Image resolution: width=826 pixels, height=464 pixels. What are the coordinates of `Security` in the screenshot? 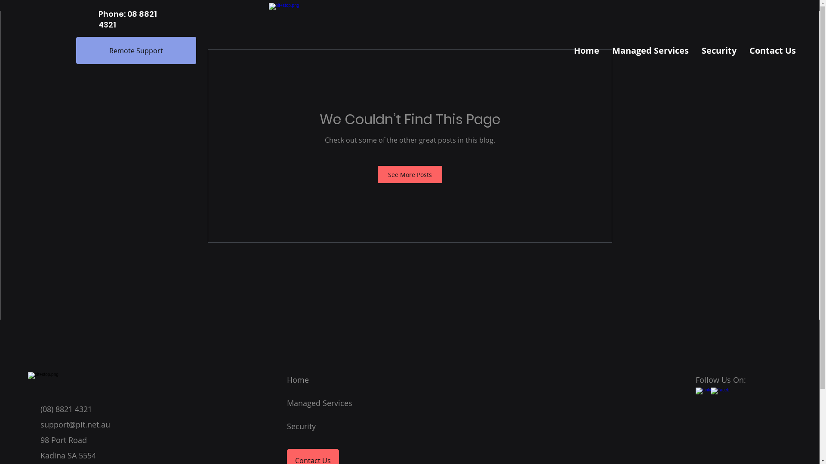 It's located at (301, 426).